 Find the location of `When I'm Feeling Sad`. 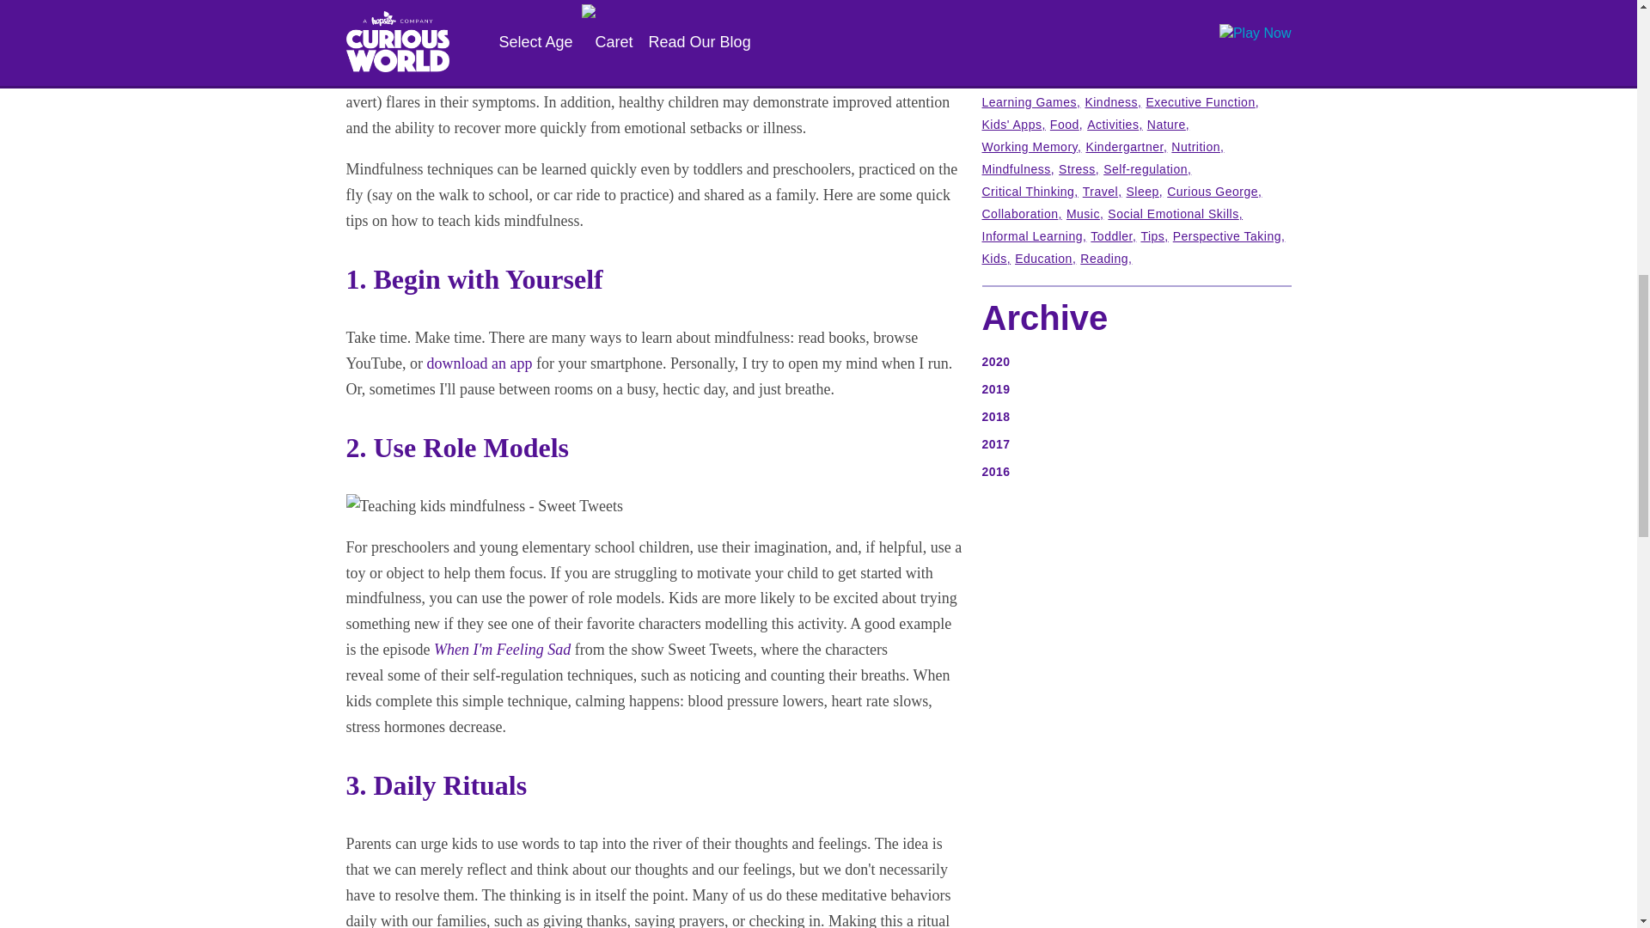

When I'm Feeling Sad is located at coordinates (502, 650).